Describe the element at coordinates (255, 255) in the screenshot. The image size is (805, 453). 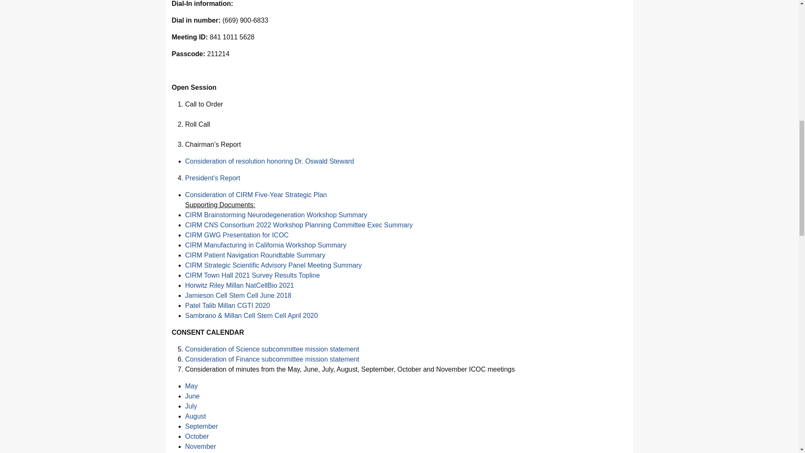
I see `CIRM Patient Navigation Roundtable Summary` at that location.